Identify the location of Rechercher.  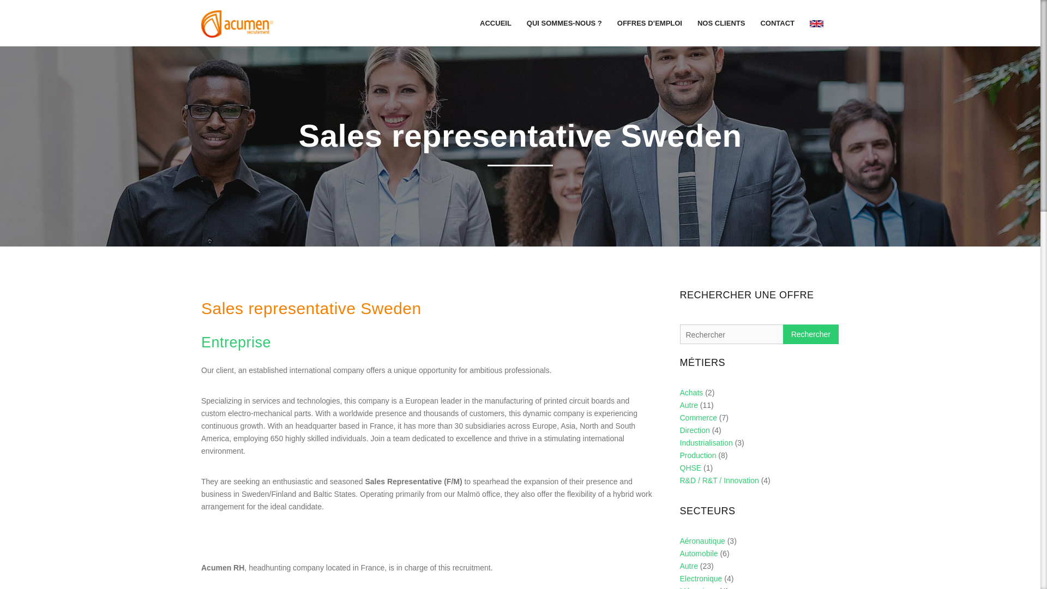
(810, 334).